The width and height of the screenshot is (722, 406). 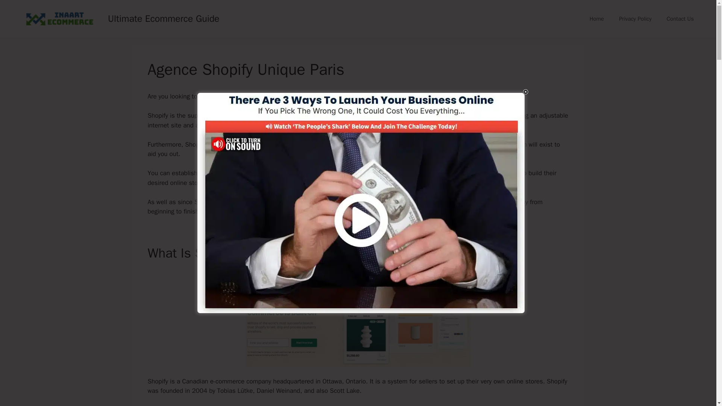 What do you see at coordinates (596, 19) in the screenshot?
I see `Home` at bounding box center [596, 19].